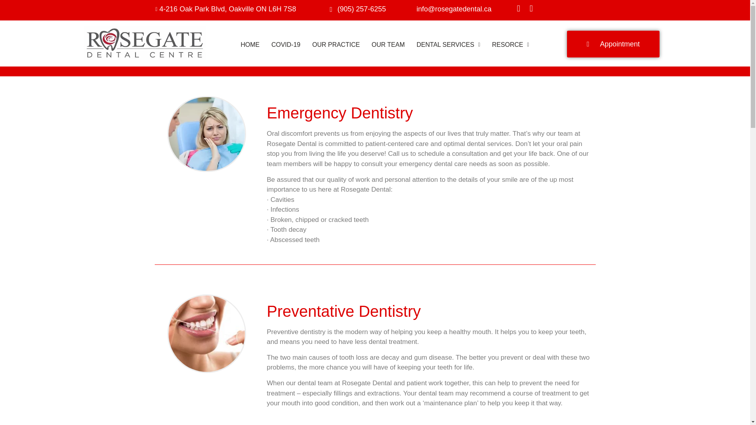  I want to click on OUR PRACTICE, so click(336, 45).